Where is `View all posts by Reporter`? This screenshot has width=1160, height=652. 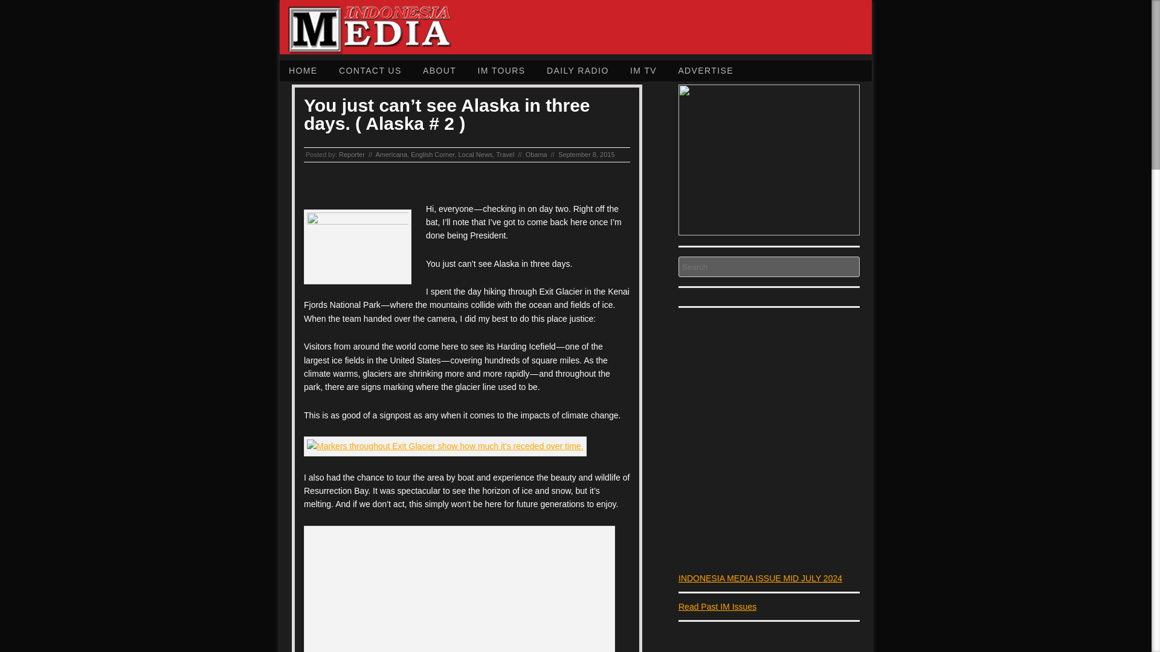
View all posts by Reporter is located at coordinates (352, 155).